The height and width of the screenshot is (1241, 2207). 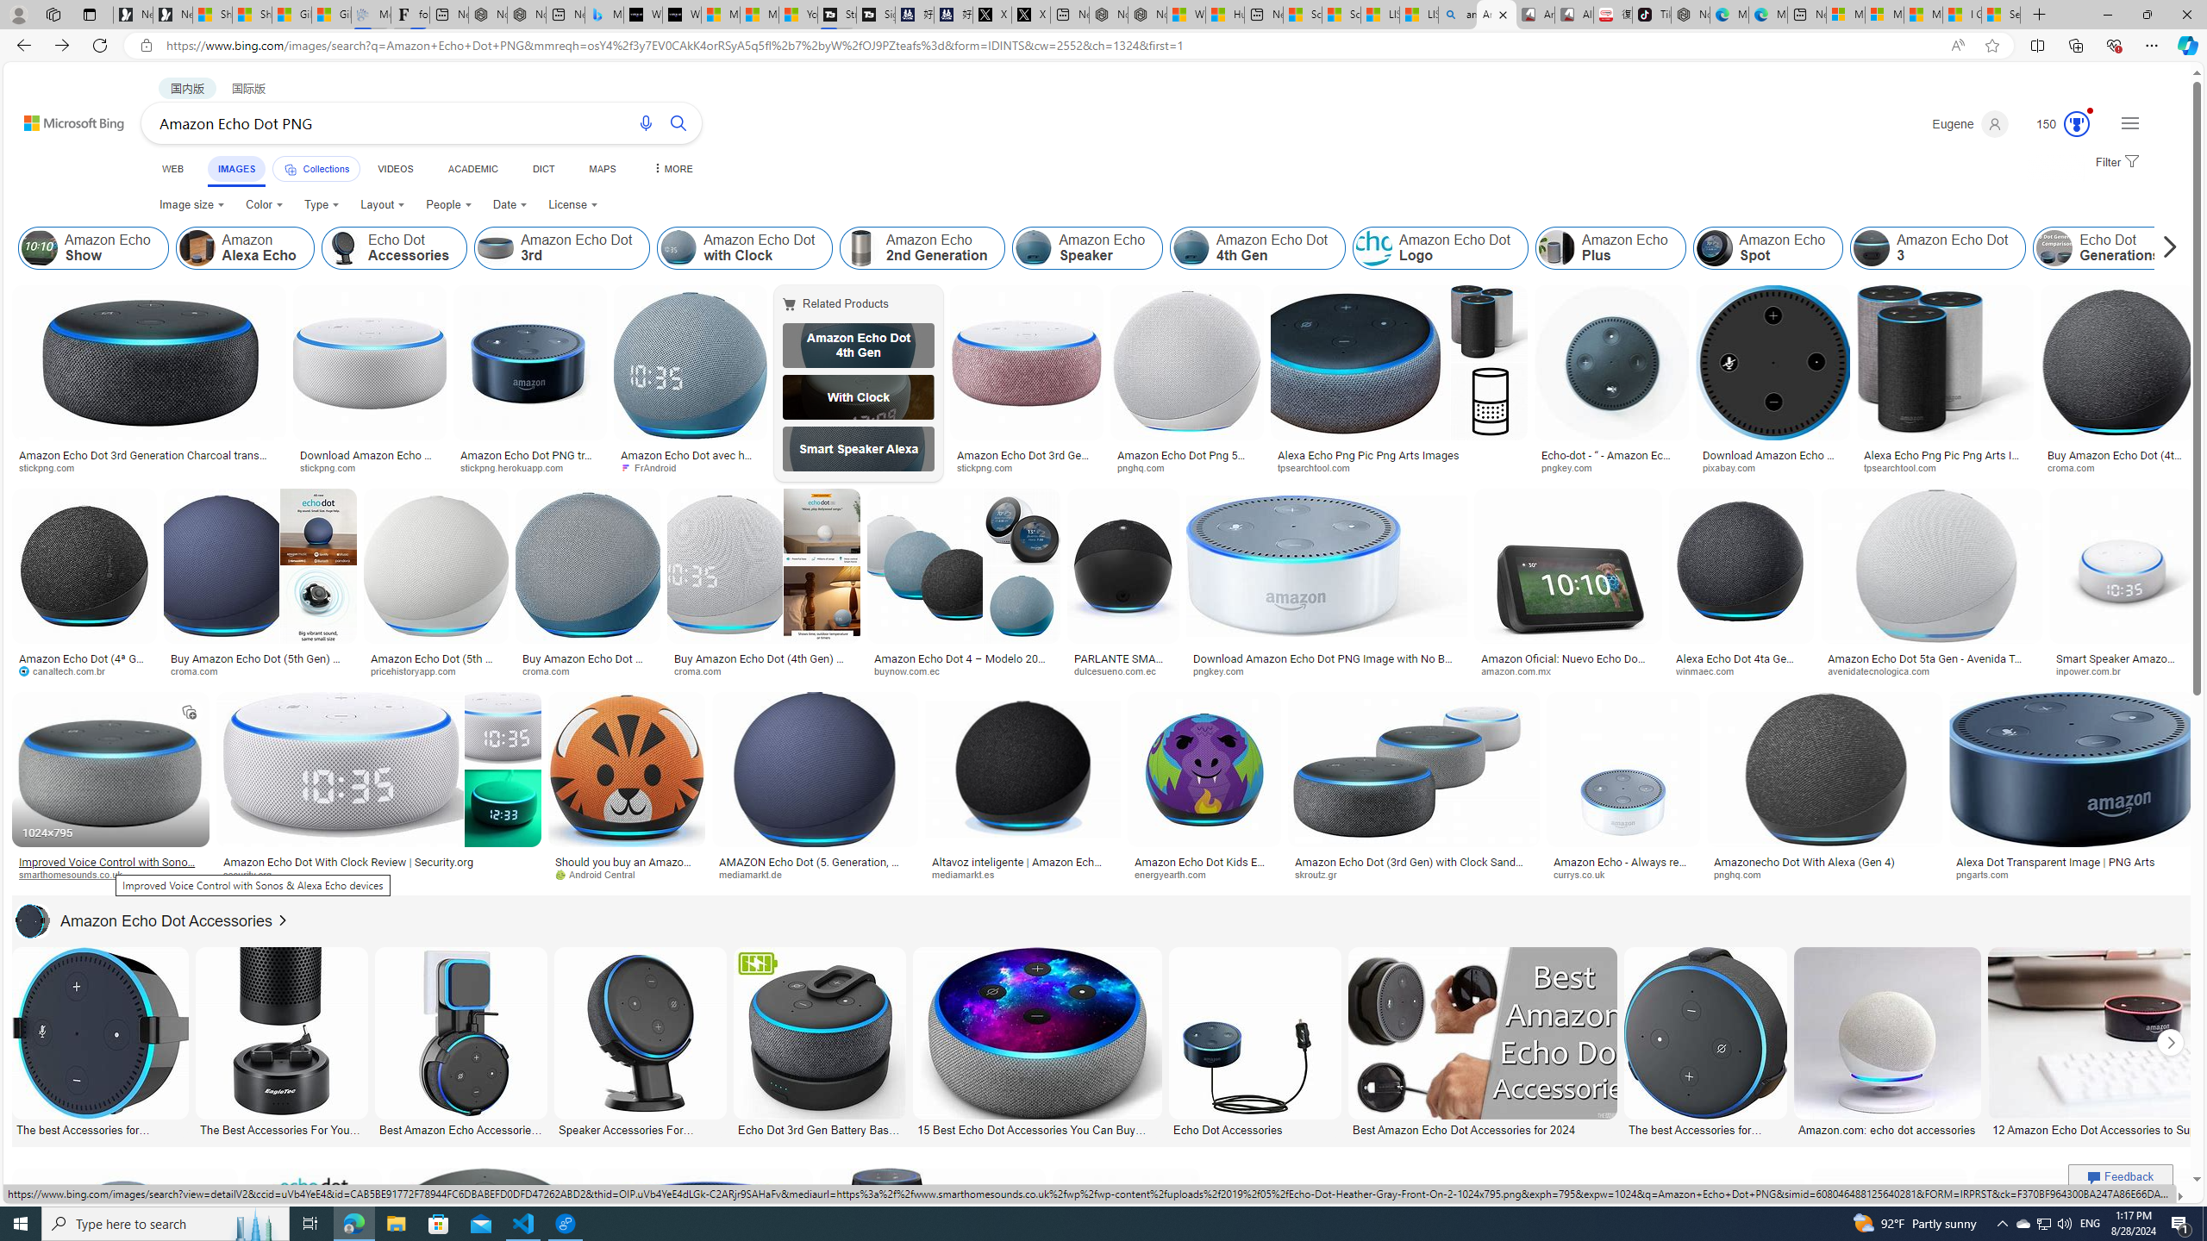 What do you see at coordinates (1825, 862) in the screenshot?
I see `Amazonecho Dot With Alexa (Gen 4)` at bounding box center [1825, 862].